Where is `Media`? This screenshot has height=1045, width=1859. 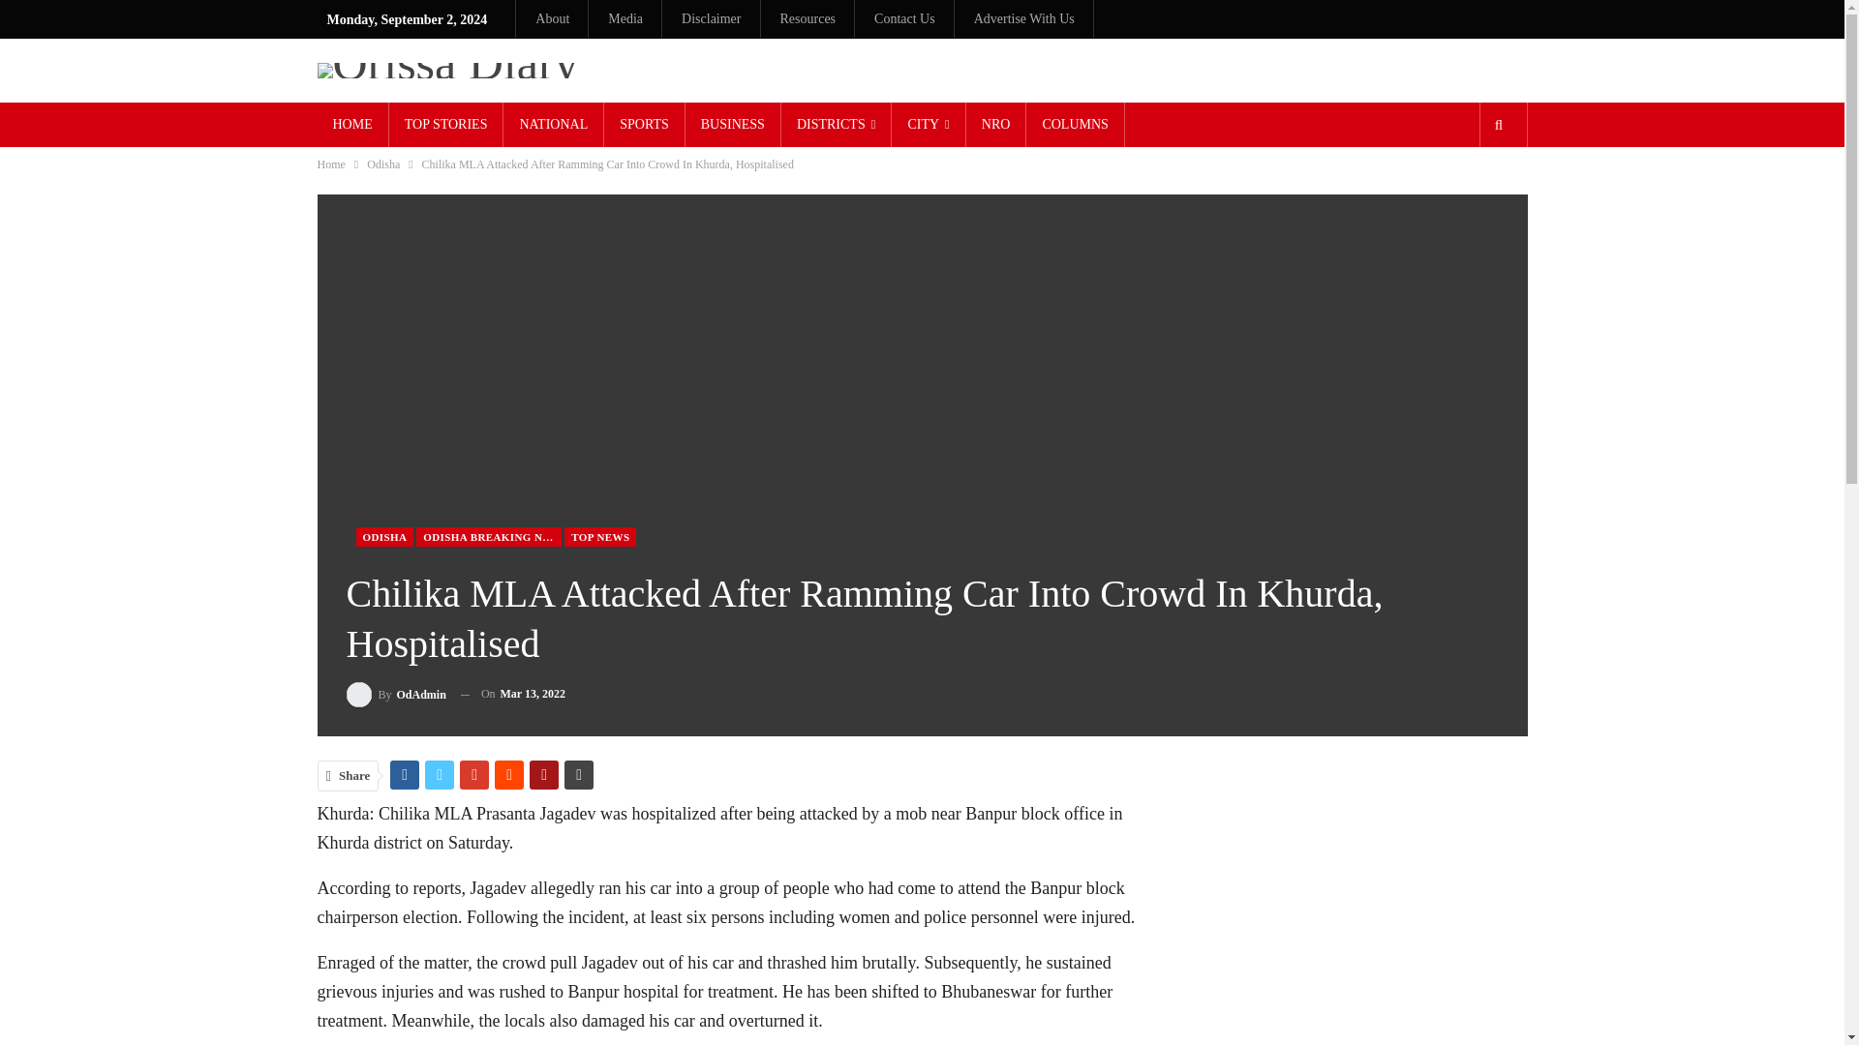 Media is located at coordinates (625, 18).